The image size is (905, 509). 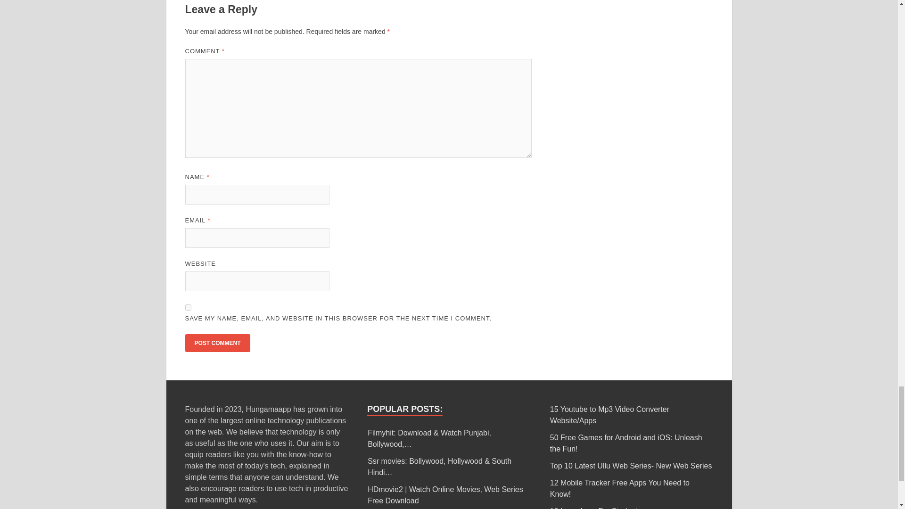 I want to click on Post Comment, so click(x=217, y=343).